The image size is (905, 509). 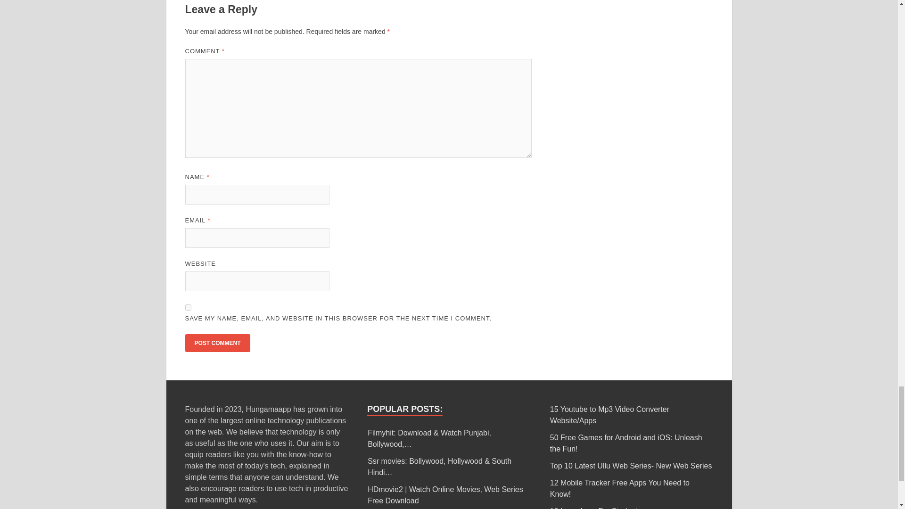 I want to click on Post Comment, so click(x=217, y=343).